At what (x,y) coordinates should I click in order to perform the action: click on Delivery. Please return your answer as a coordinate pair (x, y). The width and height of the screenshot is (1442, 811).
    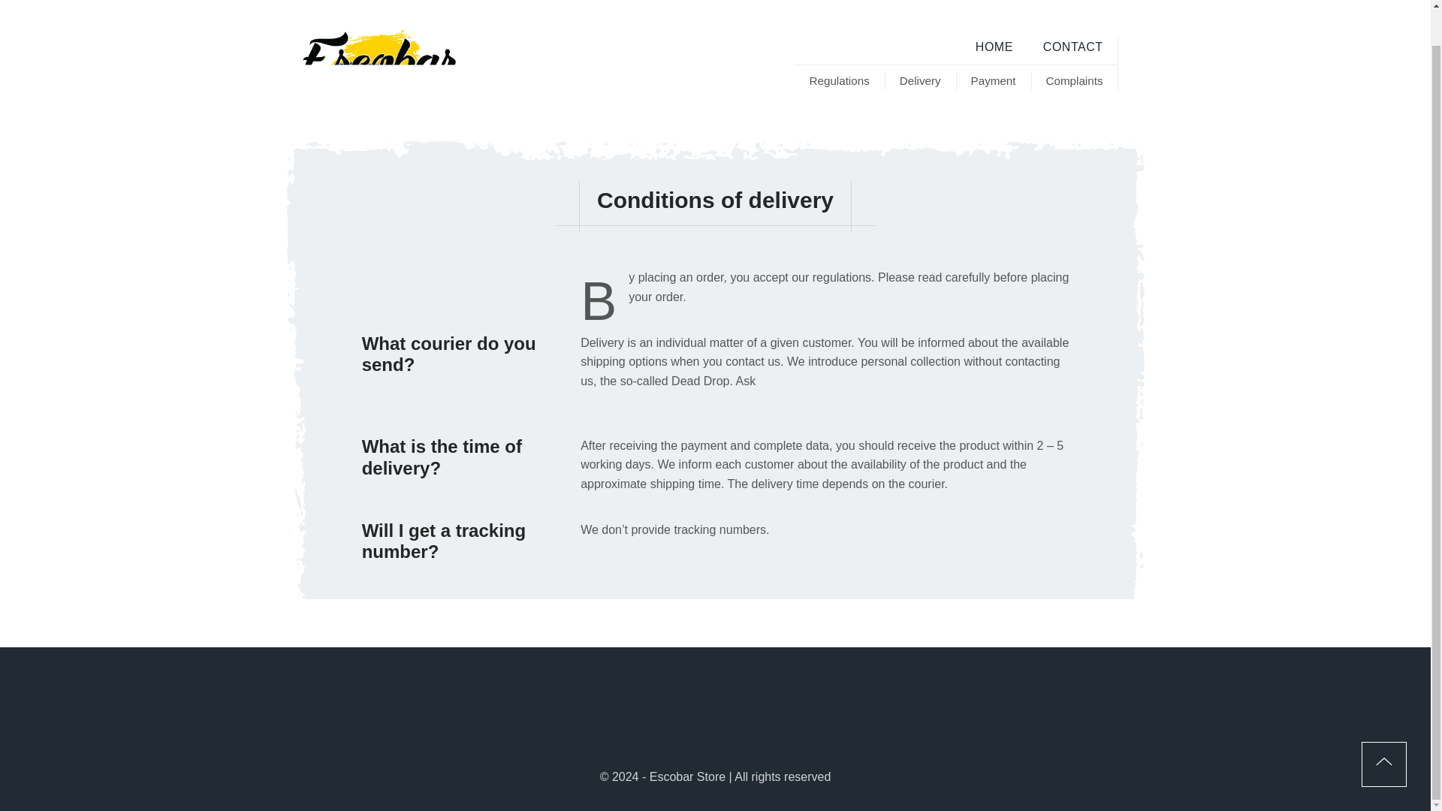
    Looking at the image, I should click on (920, 81).